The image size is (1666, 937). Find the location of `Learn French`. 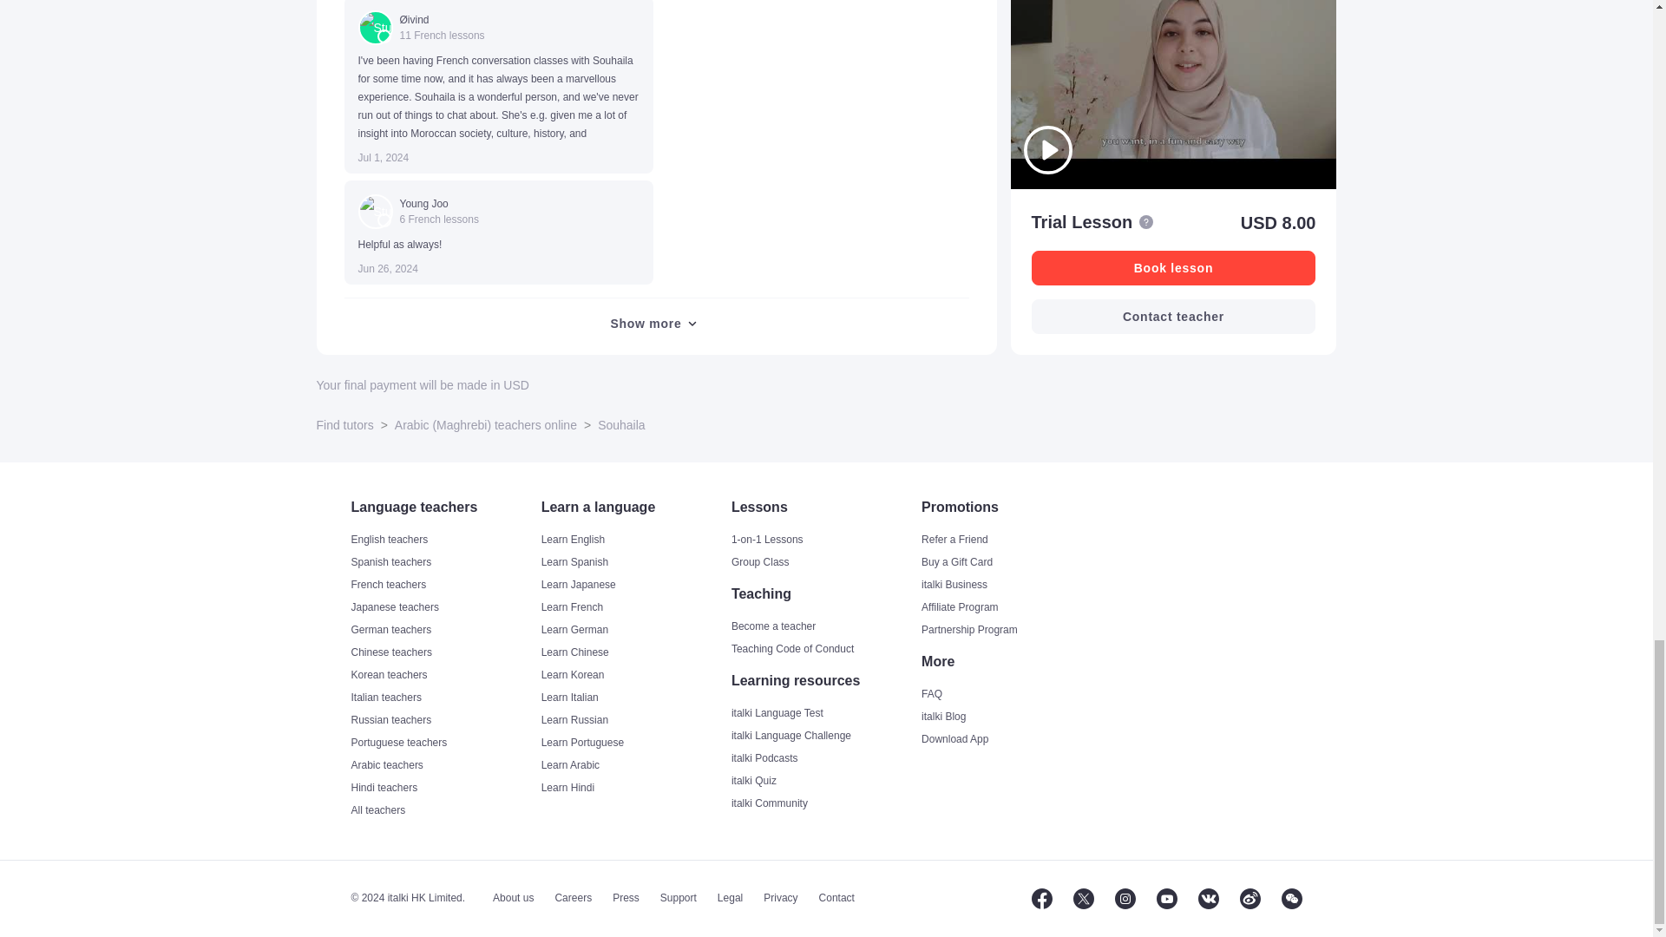

Learn French is located at coordinates (635, 607).